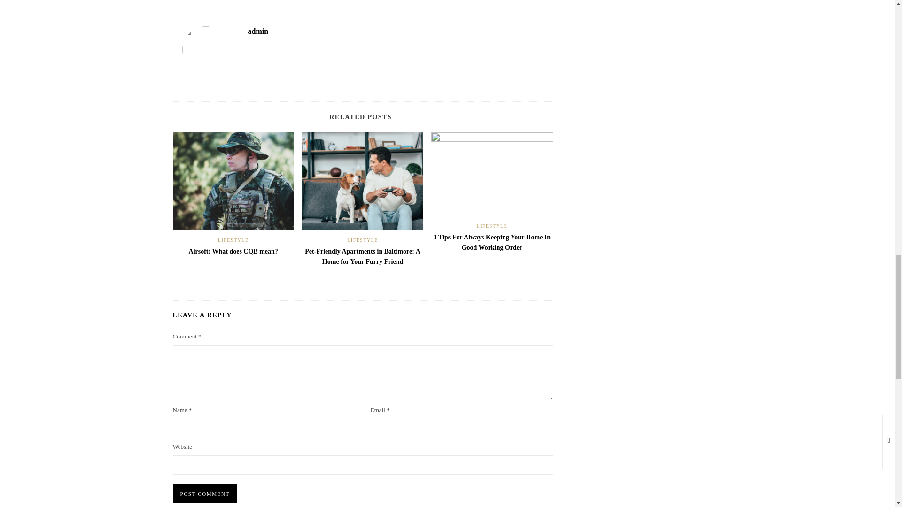 The image size is (902, 507). What do you see at coordinates (205, 494) in the screenshot?
I see `Post Comment` at bounding box center [205, 494].